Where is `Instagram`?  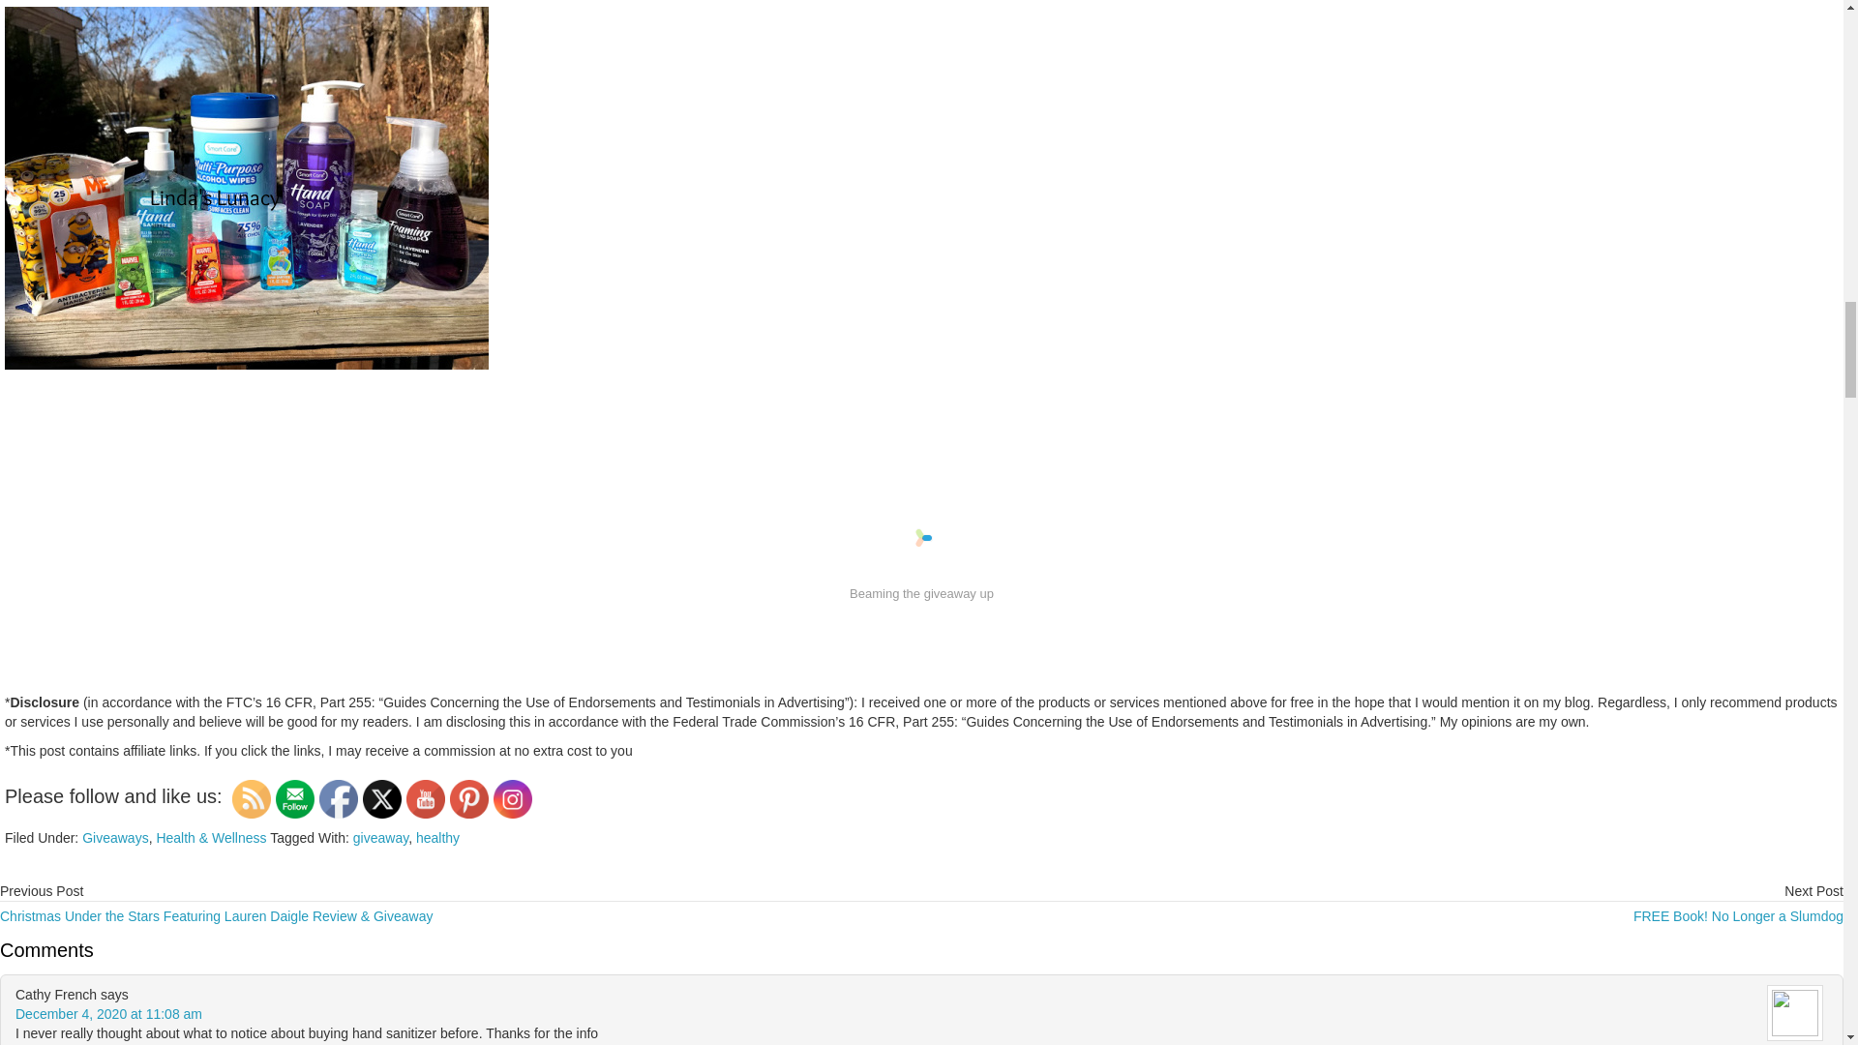 Instagram is located at coordinates (513, 798).